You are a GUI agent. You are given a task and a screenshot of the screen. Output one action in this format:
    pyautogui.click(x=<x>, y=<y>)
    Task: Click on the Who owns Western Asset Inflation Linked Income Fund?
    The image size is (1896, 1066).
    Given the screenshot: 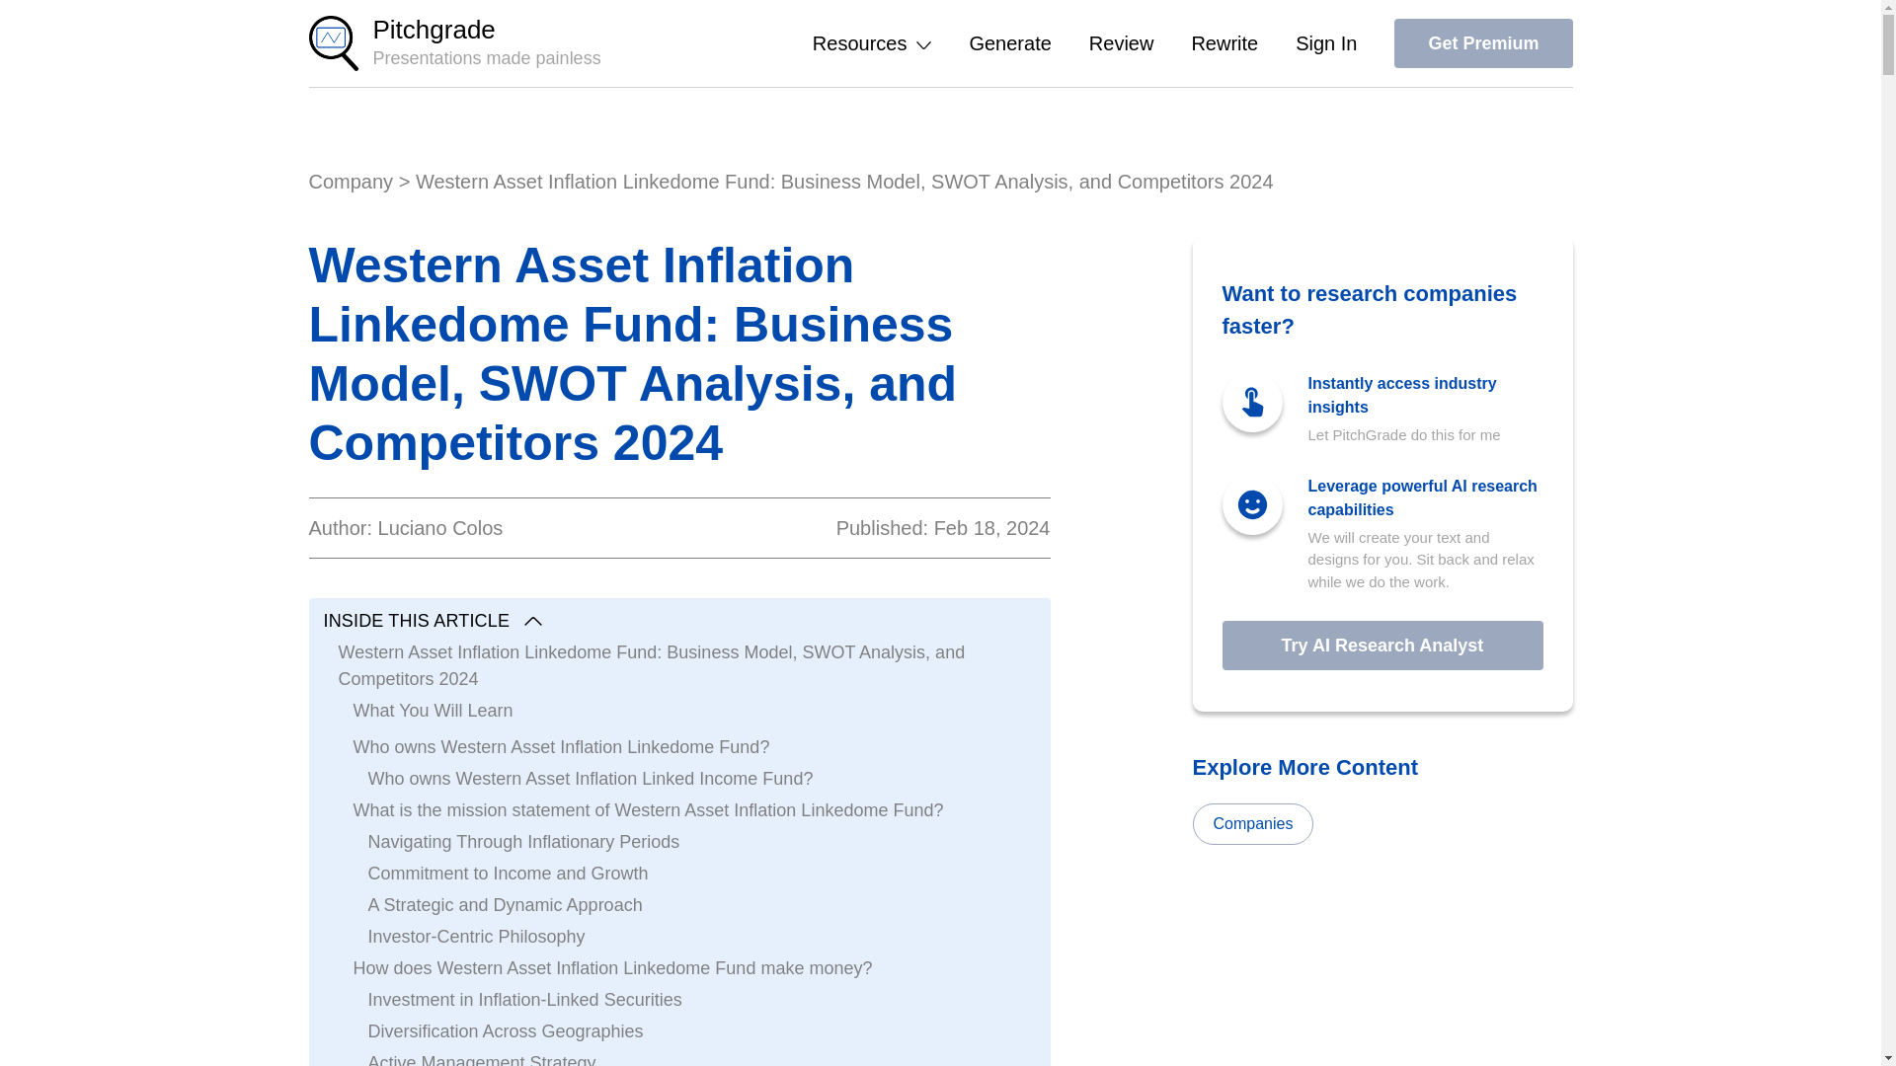 What is the action you would take?
    pyautogui.click(x=591, y=778)
    